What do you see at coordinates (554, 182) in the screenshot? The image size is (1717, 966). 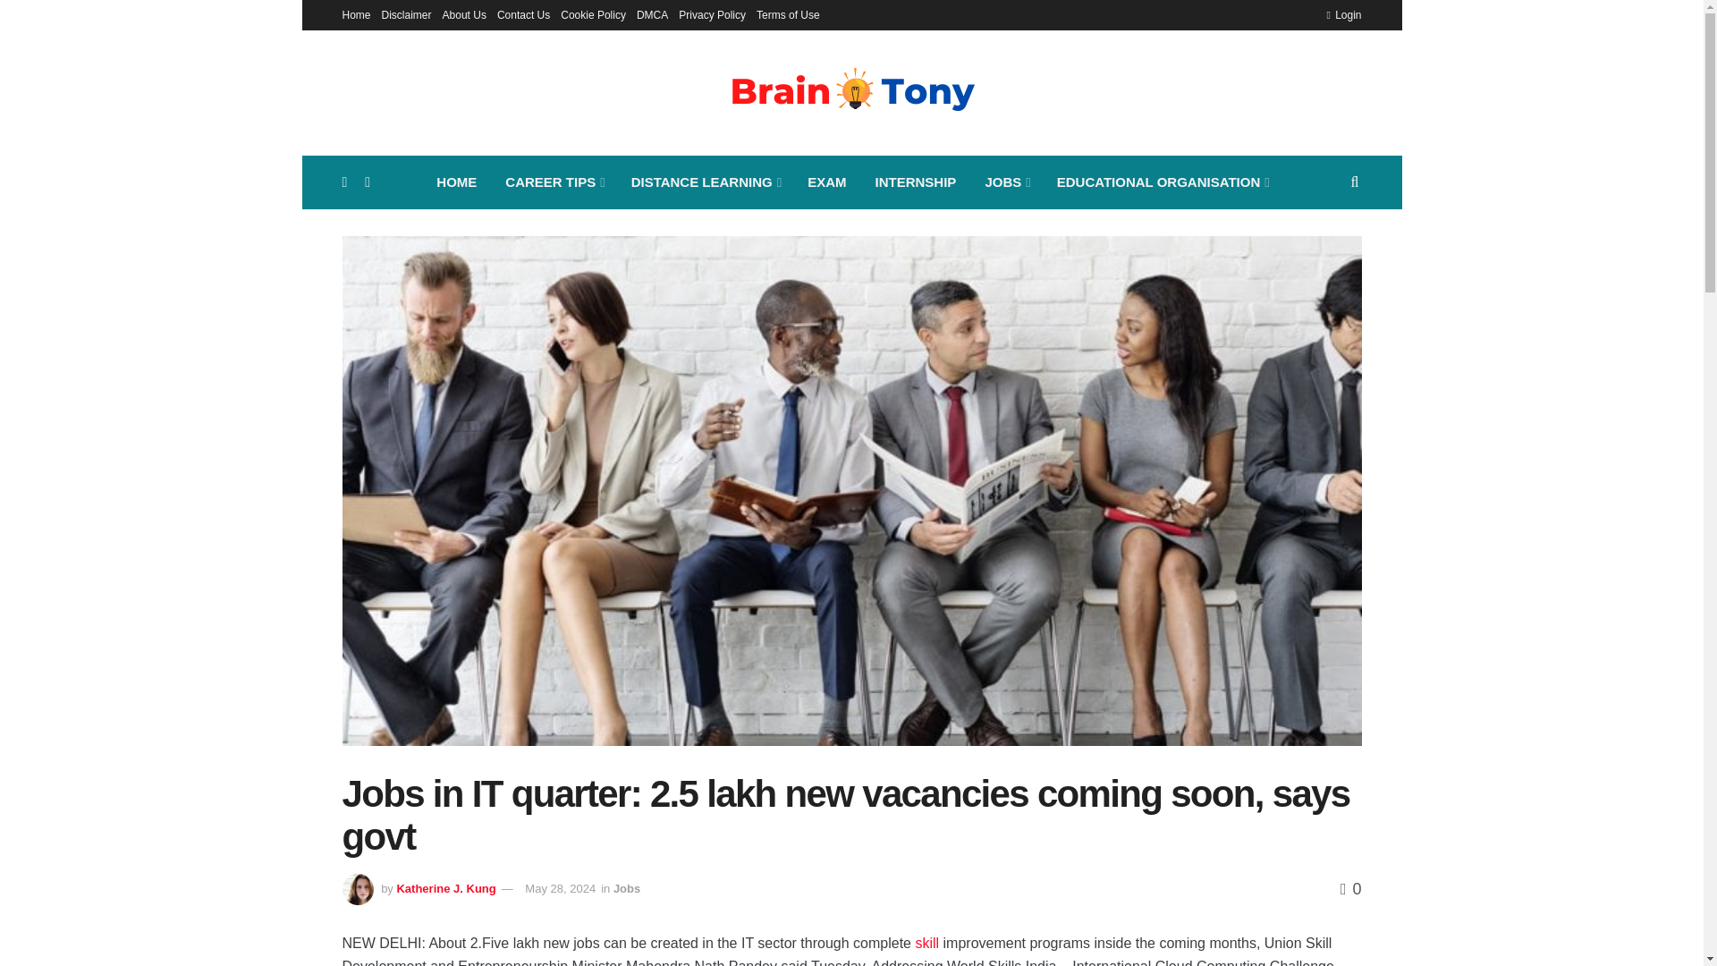 I see `CAREER TIPS` at bounding box center [554, 182].